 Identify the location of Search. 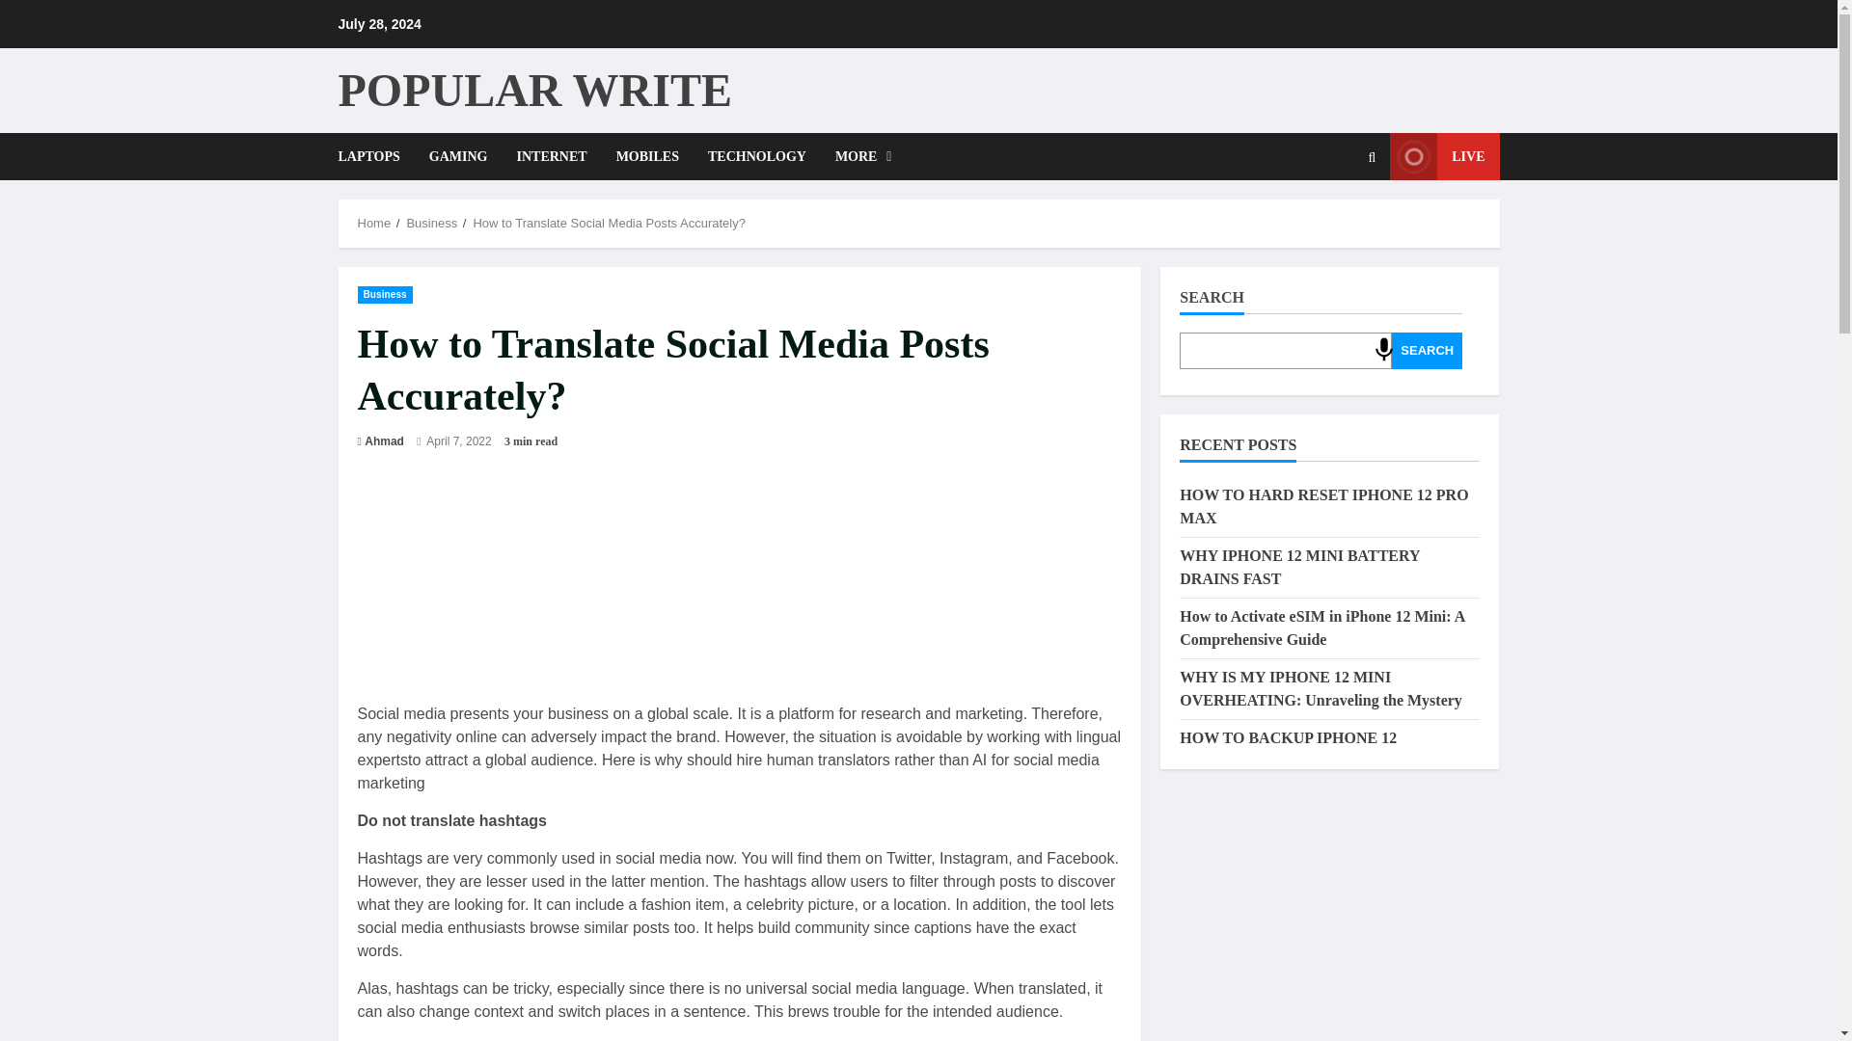
(1291, 222).